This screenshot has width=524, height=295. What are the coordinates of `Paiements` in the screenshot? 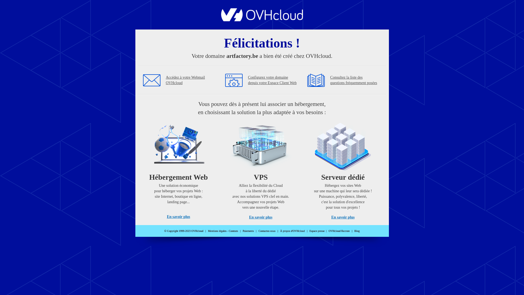 It's located at (248, 231).